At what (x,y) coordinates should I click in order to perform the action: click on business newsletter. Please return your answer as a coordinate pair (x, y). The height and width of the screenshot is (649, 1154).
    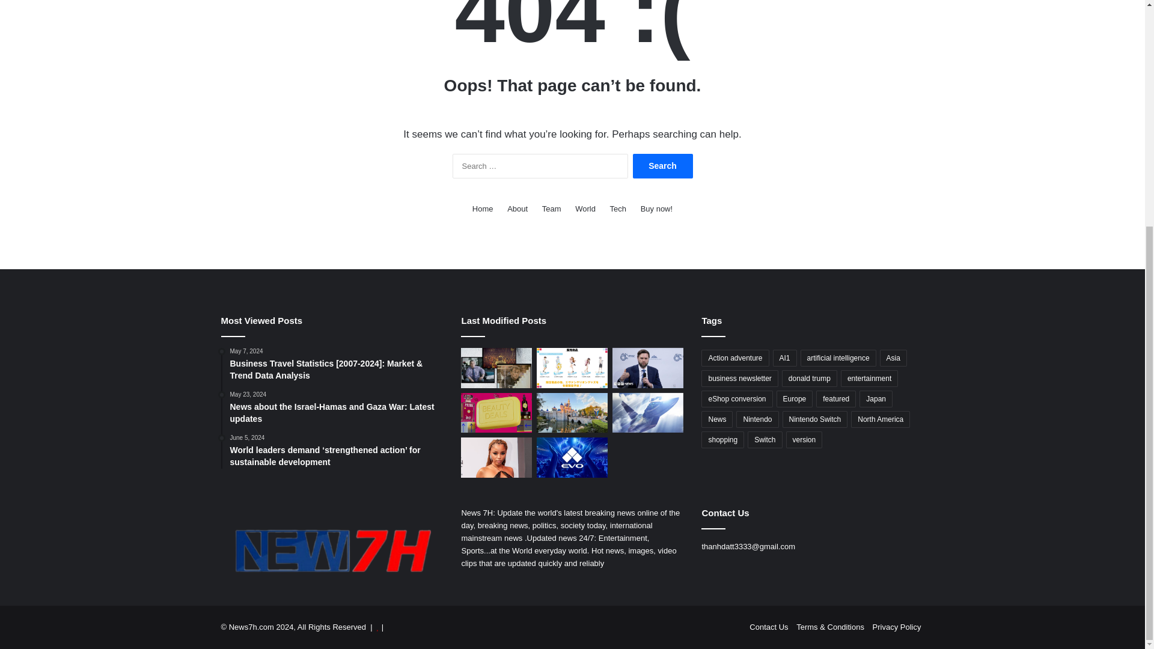
    Looking at the image, I should click on (739, 378).